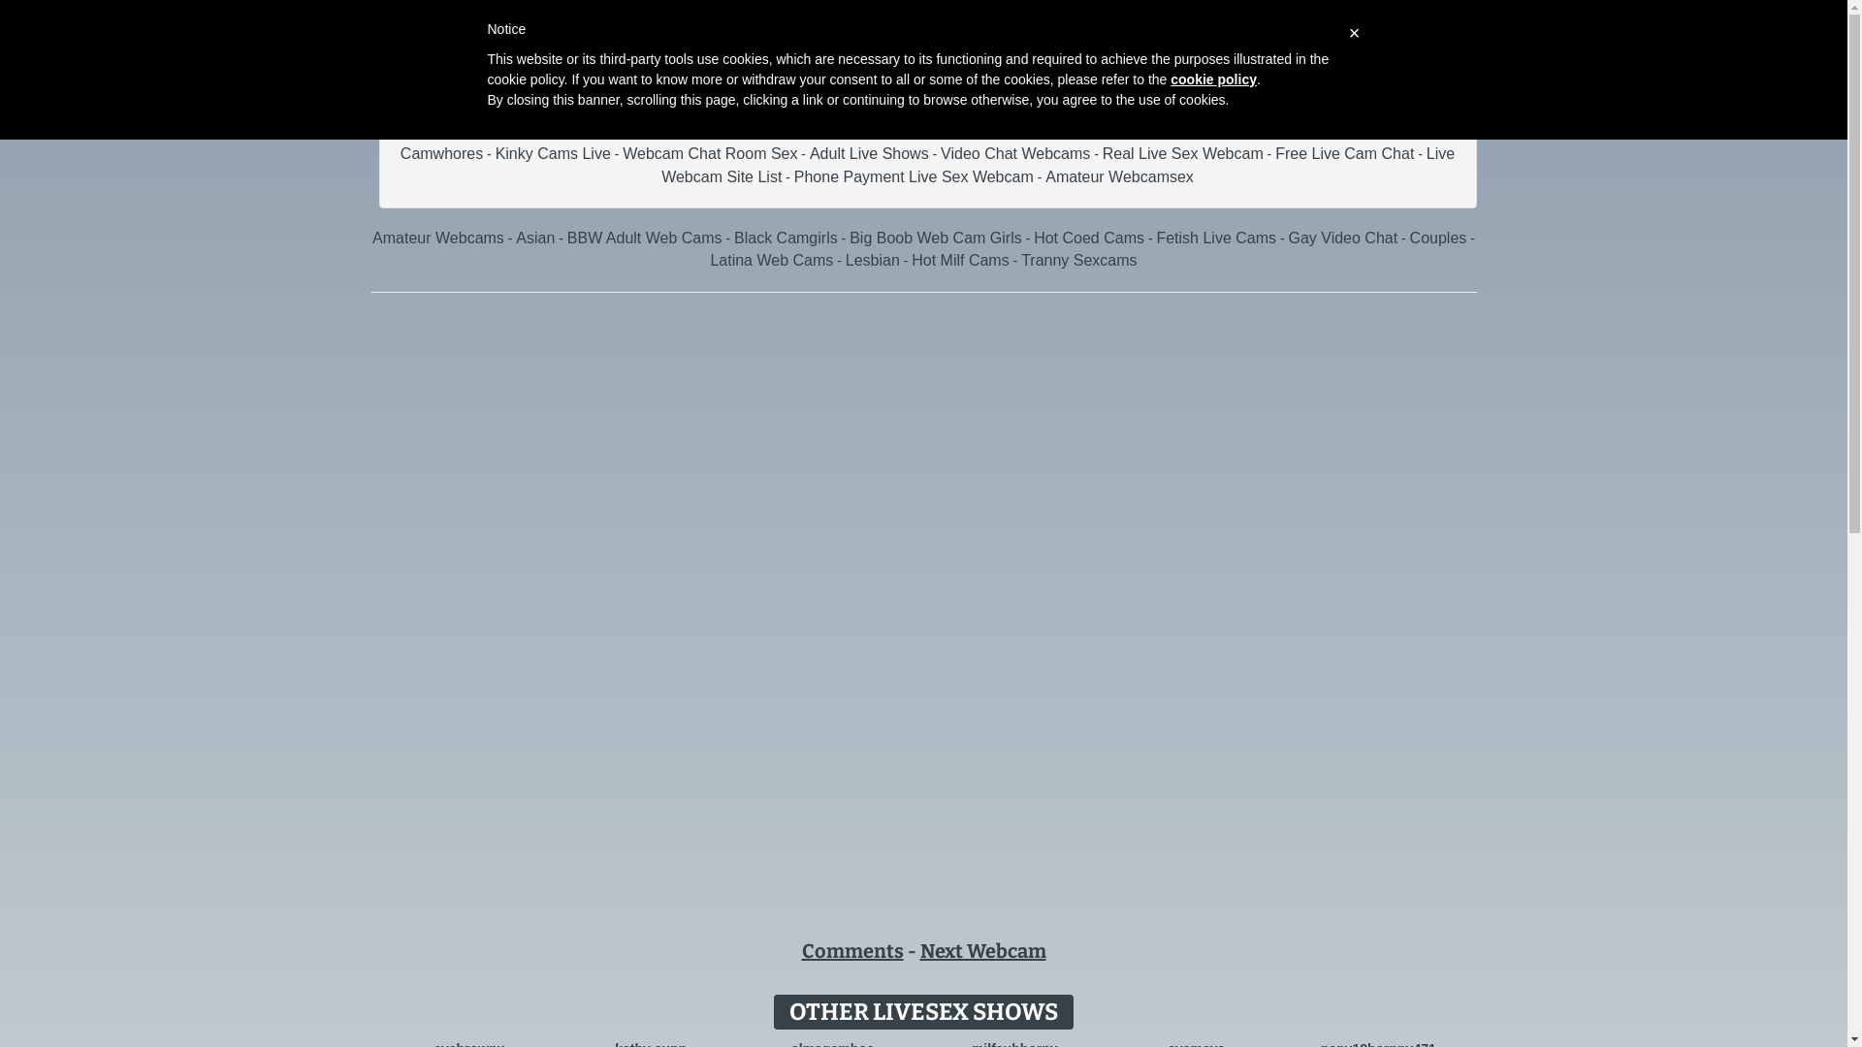 This screenshot has width=1862, height=1047. Describe the element at coordinates (535, 238) in the screenshot. I see `Asian` at that location.